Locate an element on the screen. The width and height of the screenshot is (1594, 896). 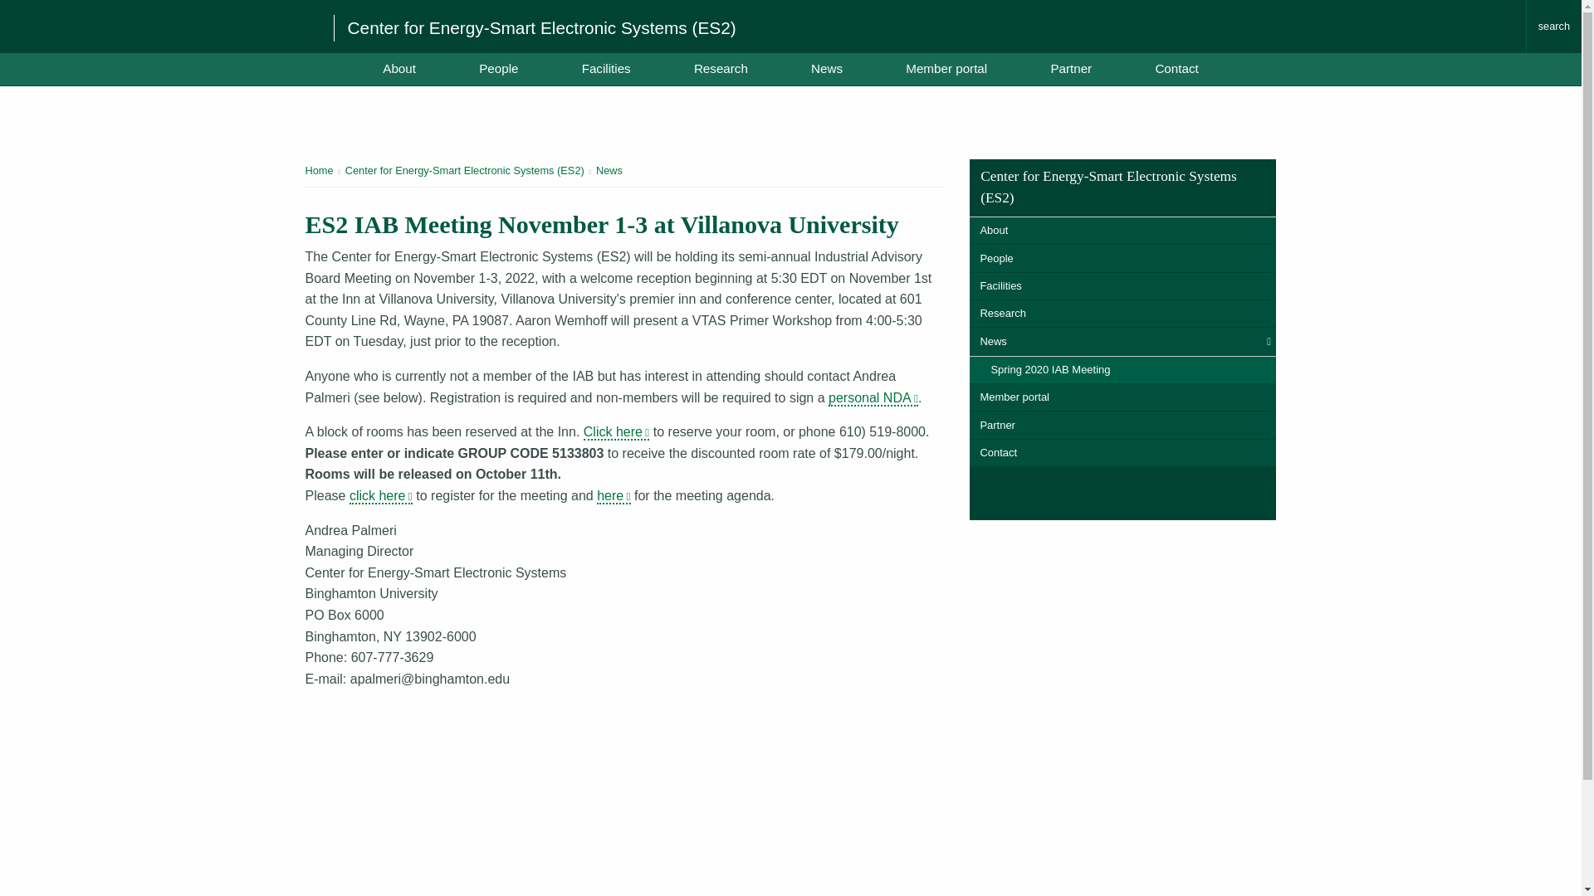
Spring 2020 IAB Meeting is located at coordinates (1122, 370).